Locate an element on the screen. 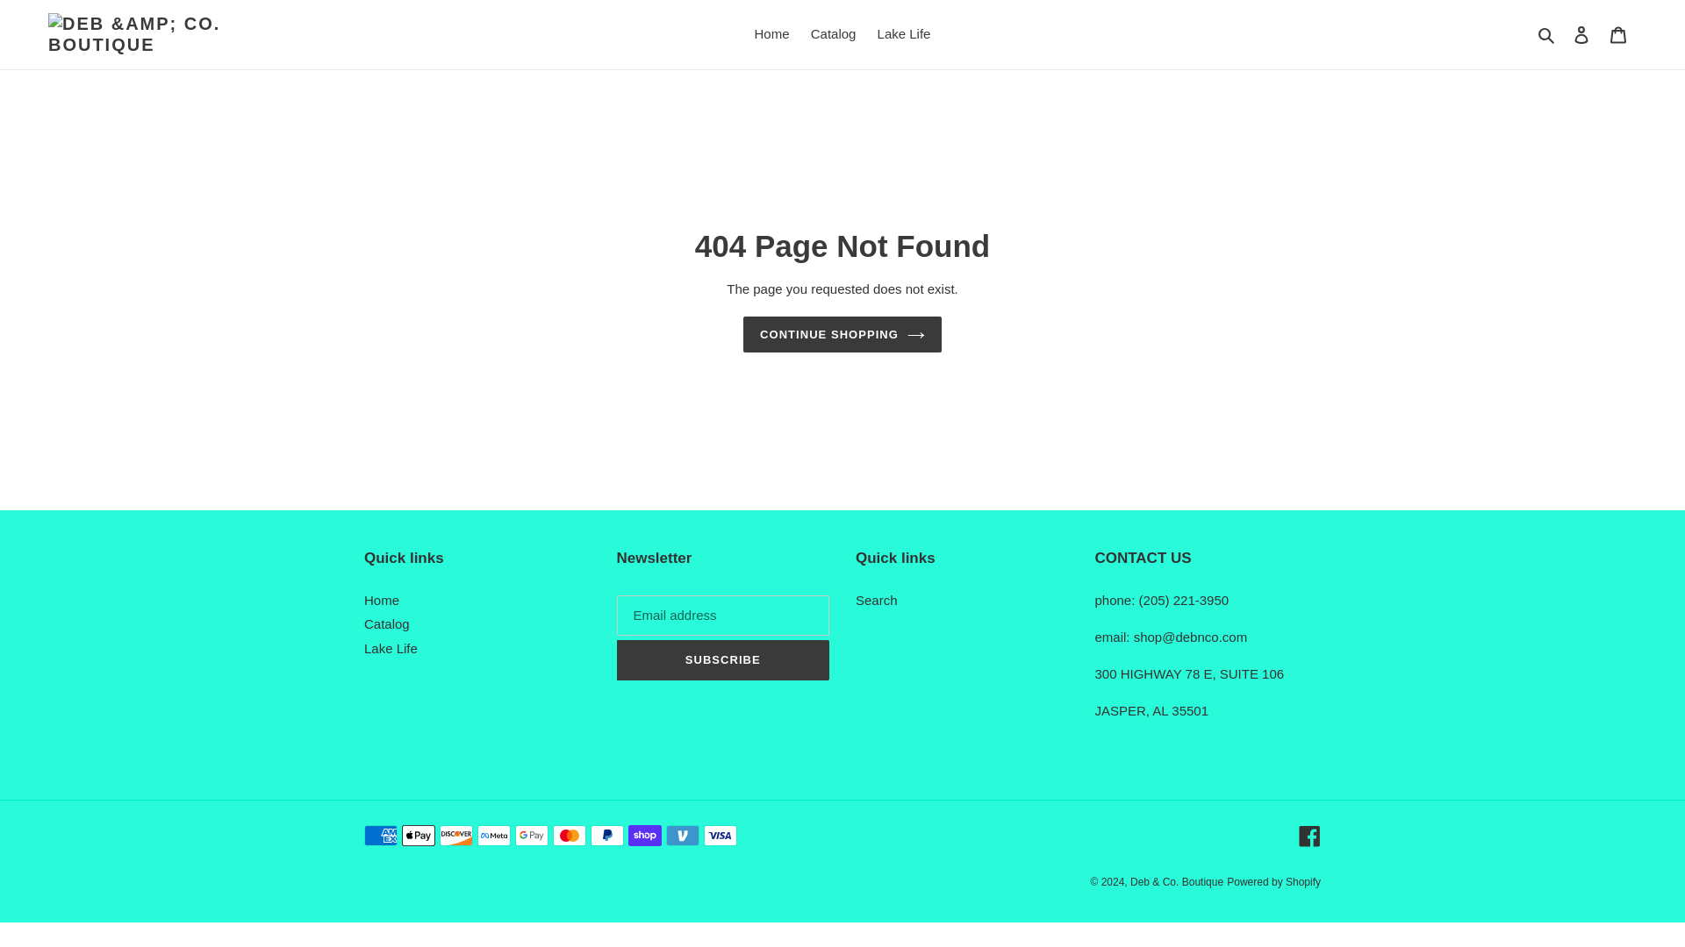 Image resolution: width=1685 pixels, height=947 pixels. Powered by Shopify is located at coordinates (1273, 882).